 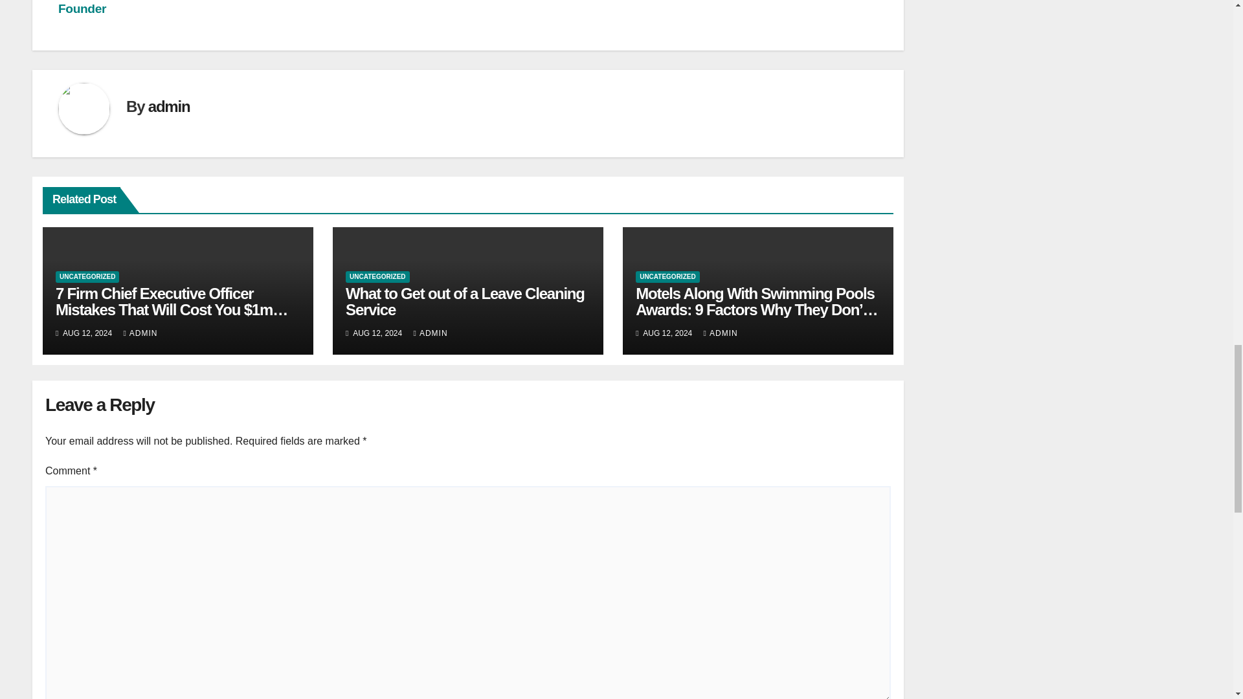 What do you see at coordinates (667, 277) in the screenshot?
I see `UNCATEGORIZED` at bounding box center [667, 277].